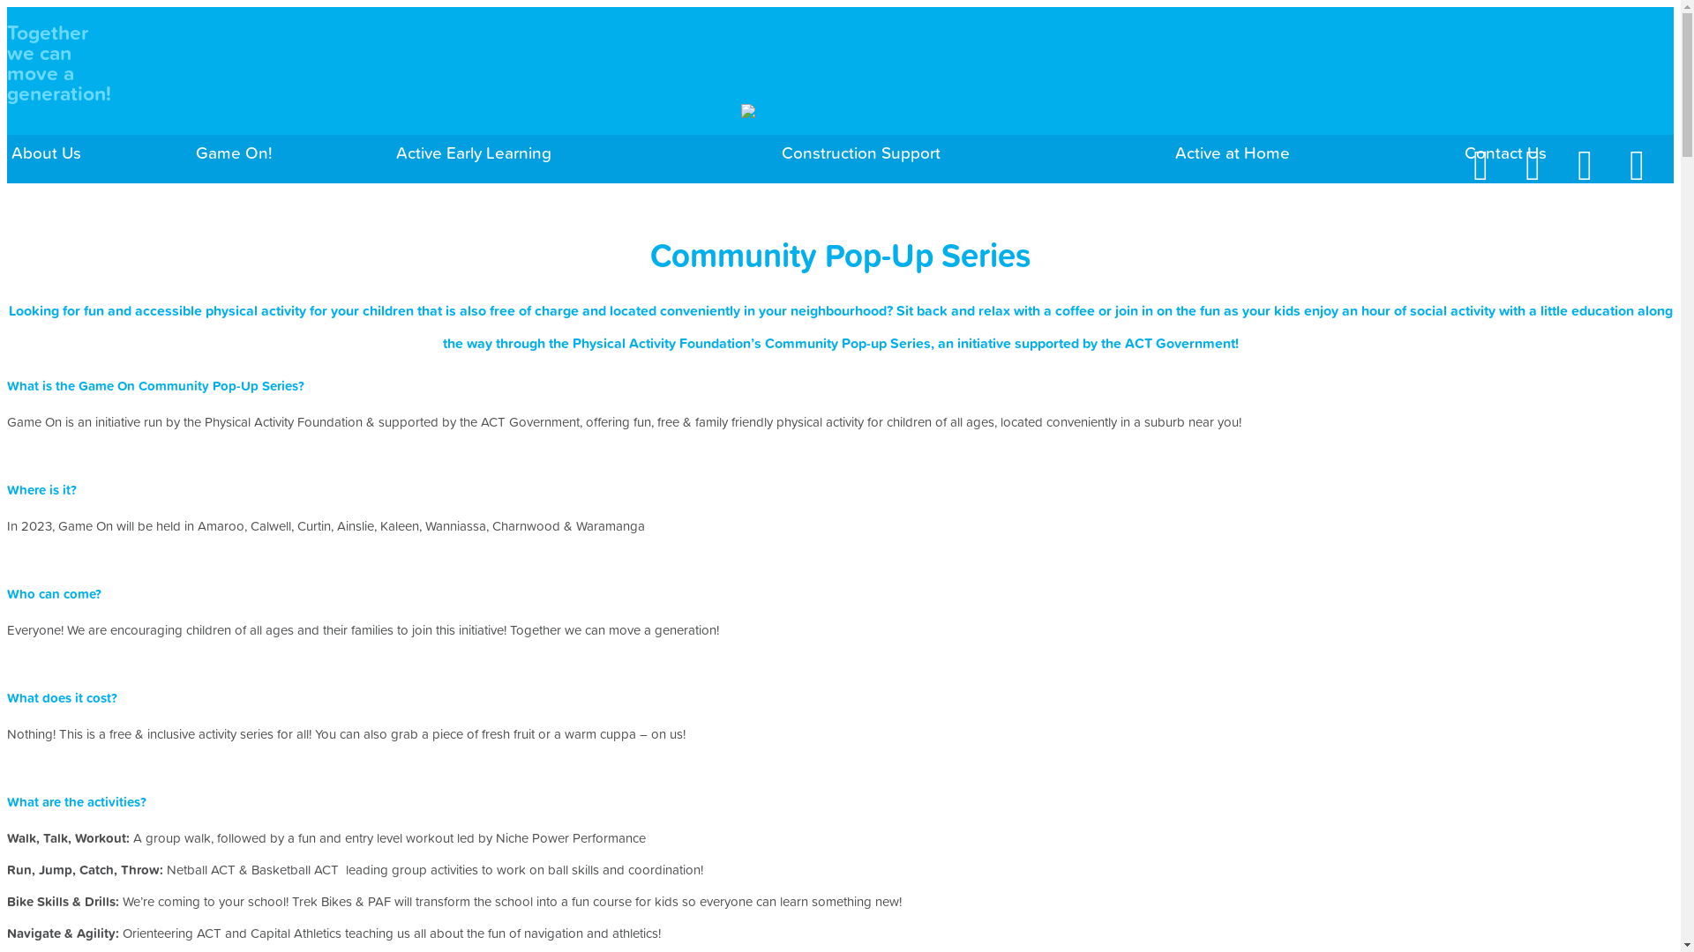 The width and height of the screenshot is (1694, 952). Describe the element at coordinates (1503, 194) in the screenshot. I see `Facebook` at that location.